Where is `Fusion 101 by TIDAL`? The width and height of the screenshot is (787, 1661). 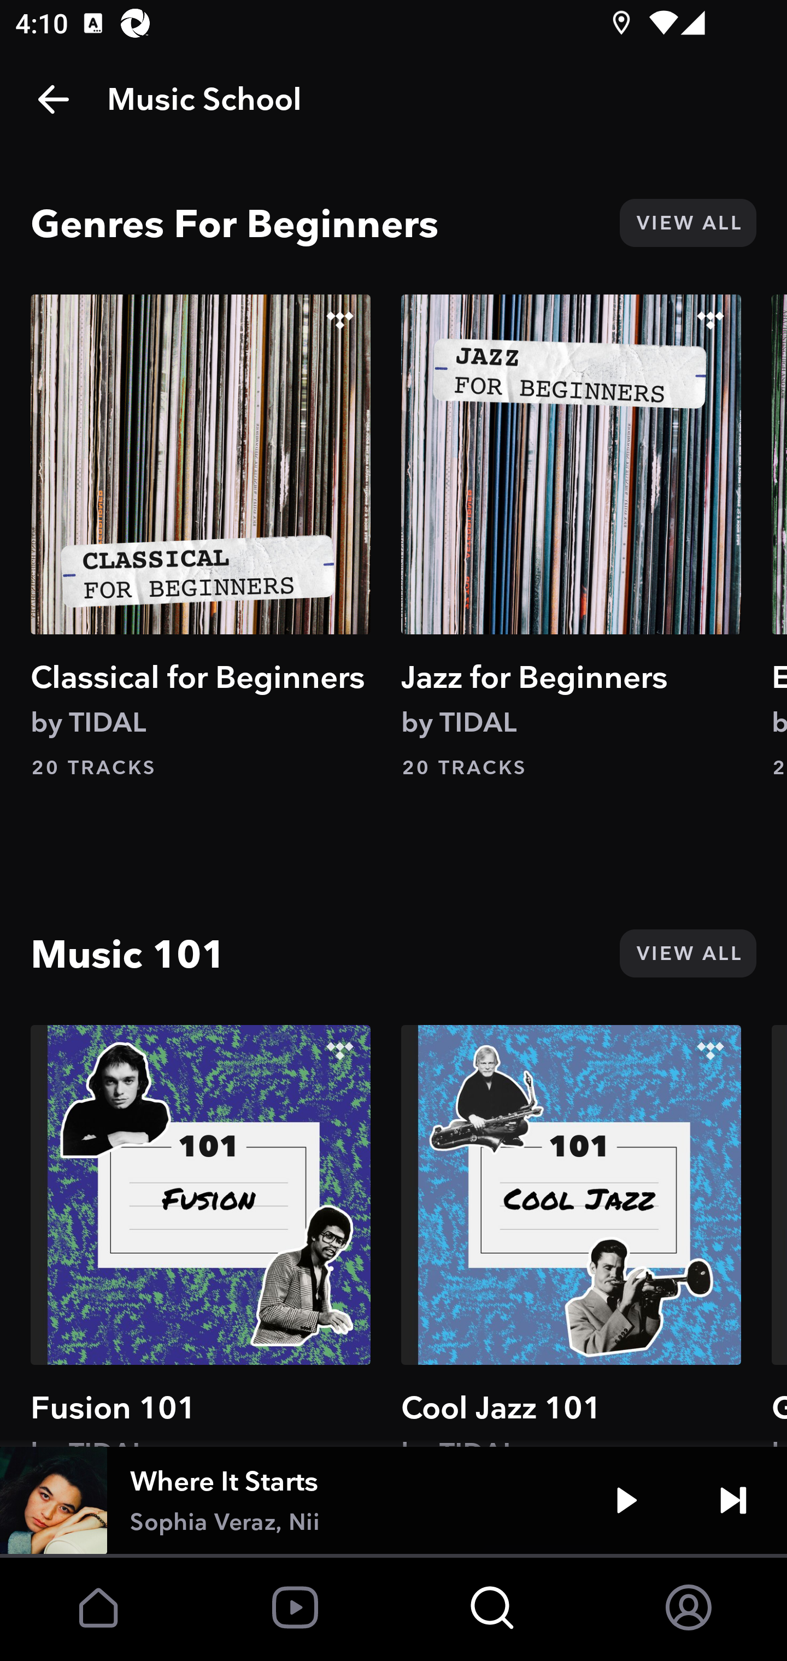
Fusion 101 by TIDAL is located at coordinates (201, 1235).